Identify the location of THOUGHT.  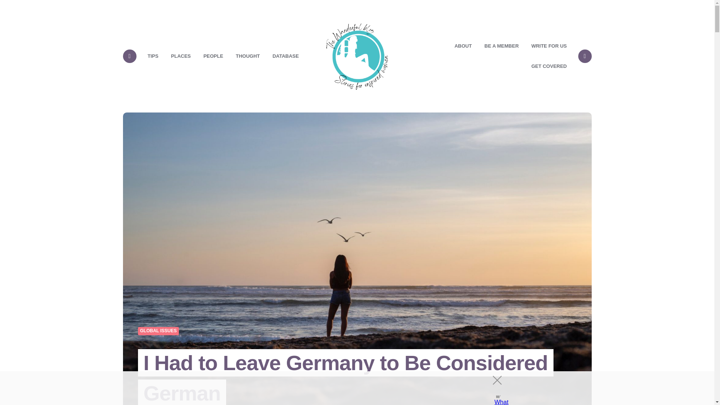
(248, 56).